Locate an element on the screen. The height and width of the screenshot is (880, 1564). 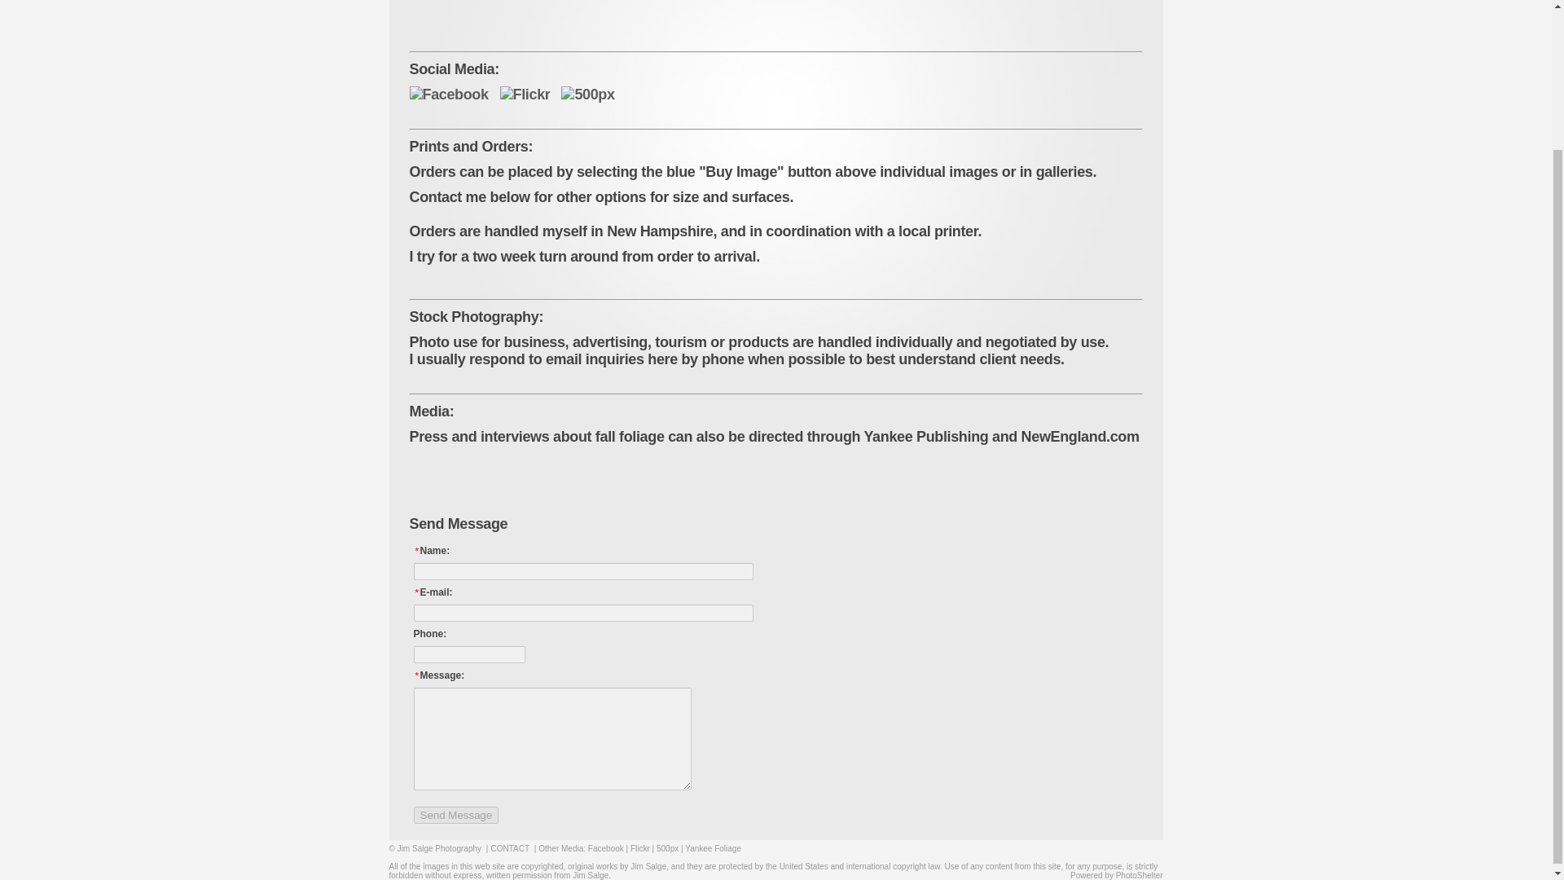
Flickr is located at coordinates (525, 95).